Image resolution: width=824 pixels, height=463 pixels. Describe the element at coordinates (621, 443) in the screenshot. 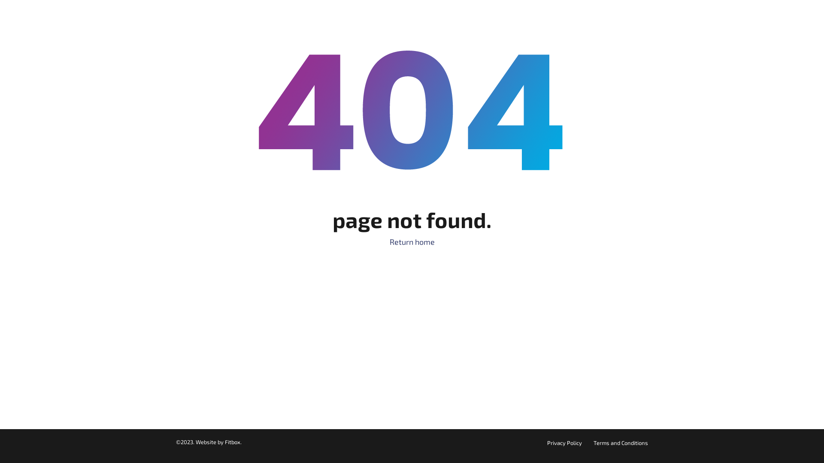

I see `Terms and Conditions` at that location.